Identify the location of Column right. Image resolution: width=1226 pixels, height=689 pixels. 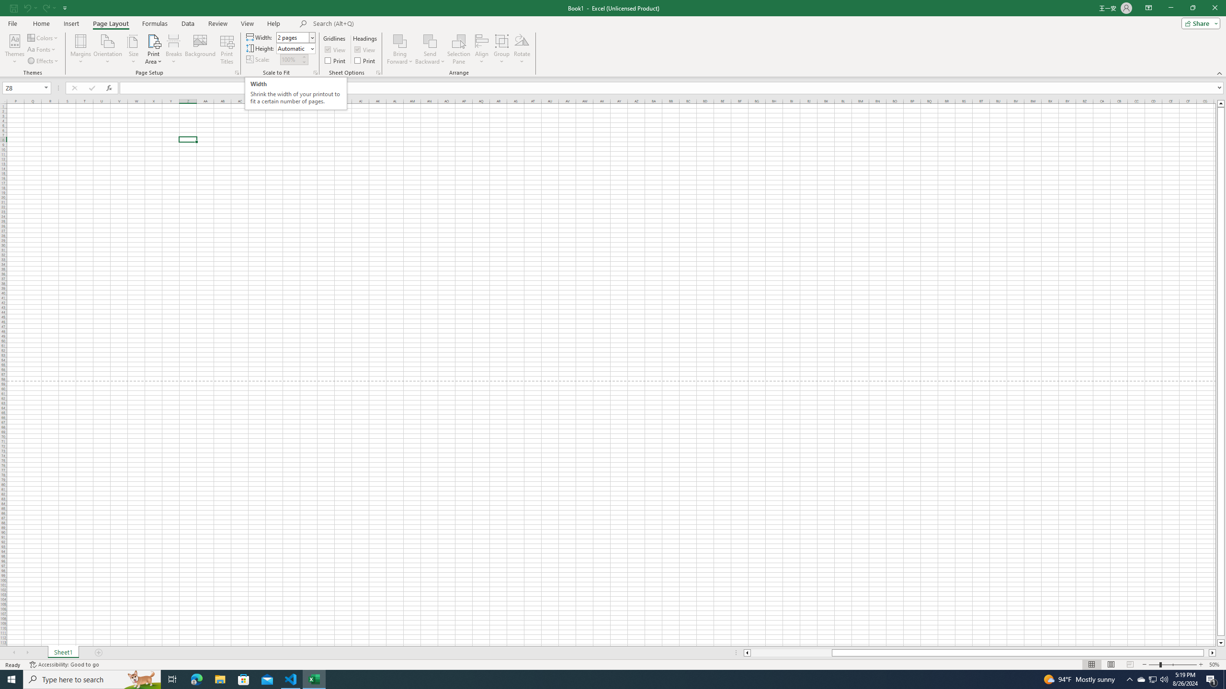
(1213, 653).